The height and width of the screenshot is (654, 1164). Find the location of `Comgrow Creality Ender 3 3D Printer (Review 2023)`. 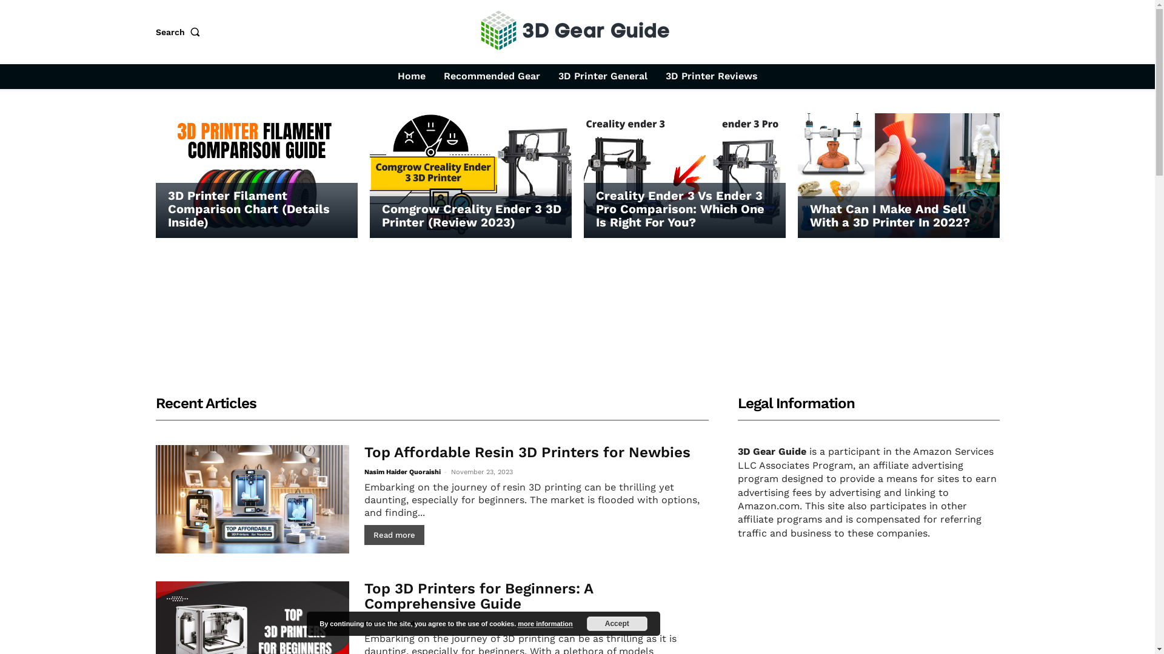

Comgrow Creality Ender 3 3D Printer (Review 2023) is located at coordinates (470, 176).